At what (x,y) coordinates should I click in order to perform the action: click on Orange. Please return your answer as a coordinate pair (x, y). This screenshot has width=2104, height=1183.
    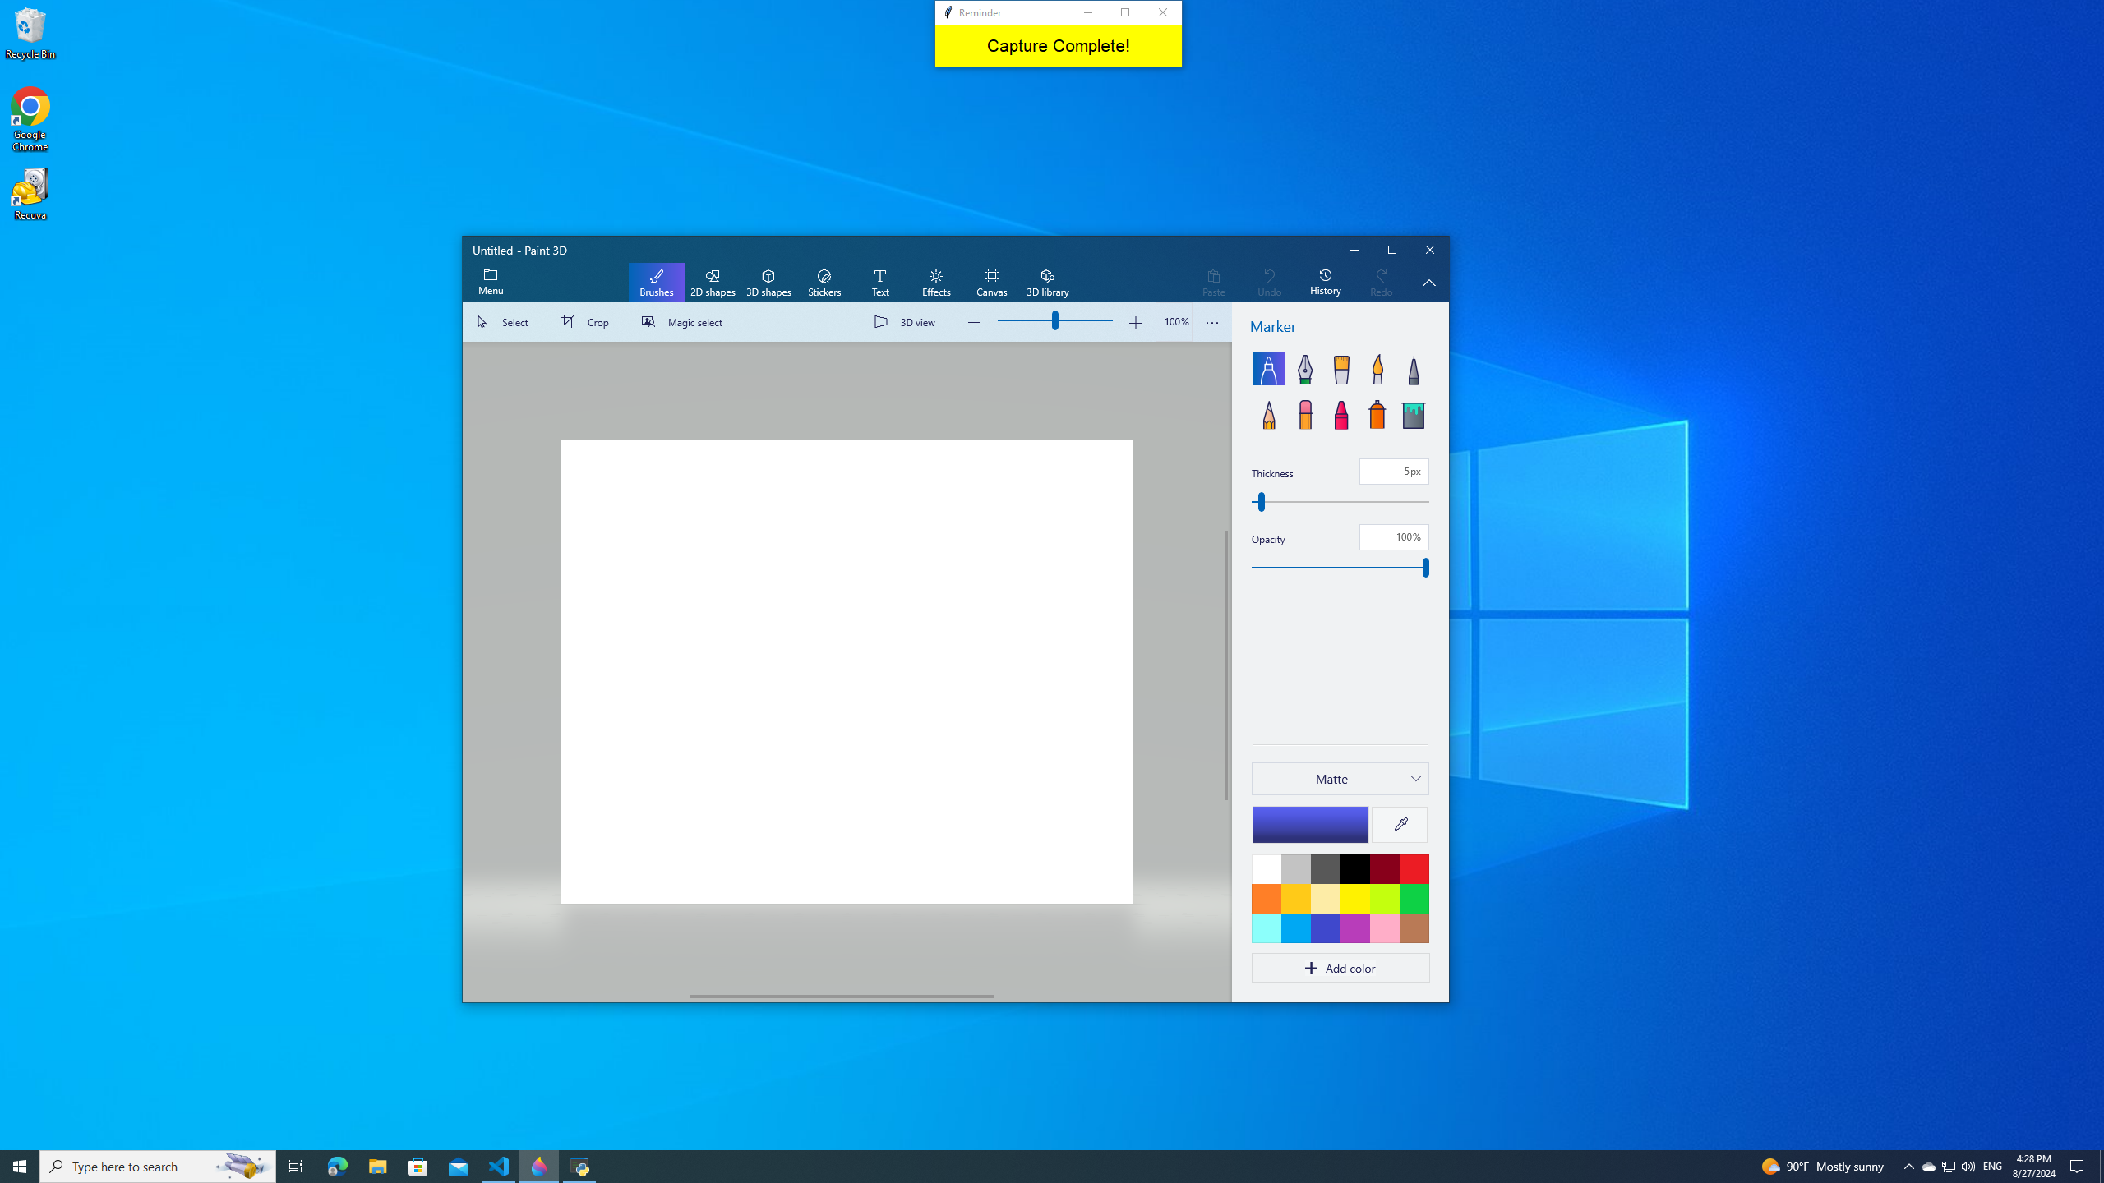
    Looking at the image, I should click on (1267, 898).